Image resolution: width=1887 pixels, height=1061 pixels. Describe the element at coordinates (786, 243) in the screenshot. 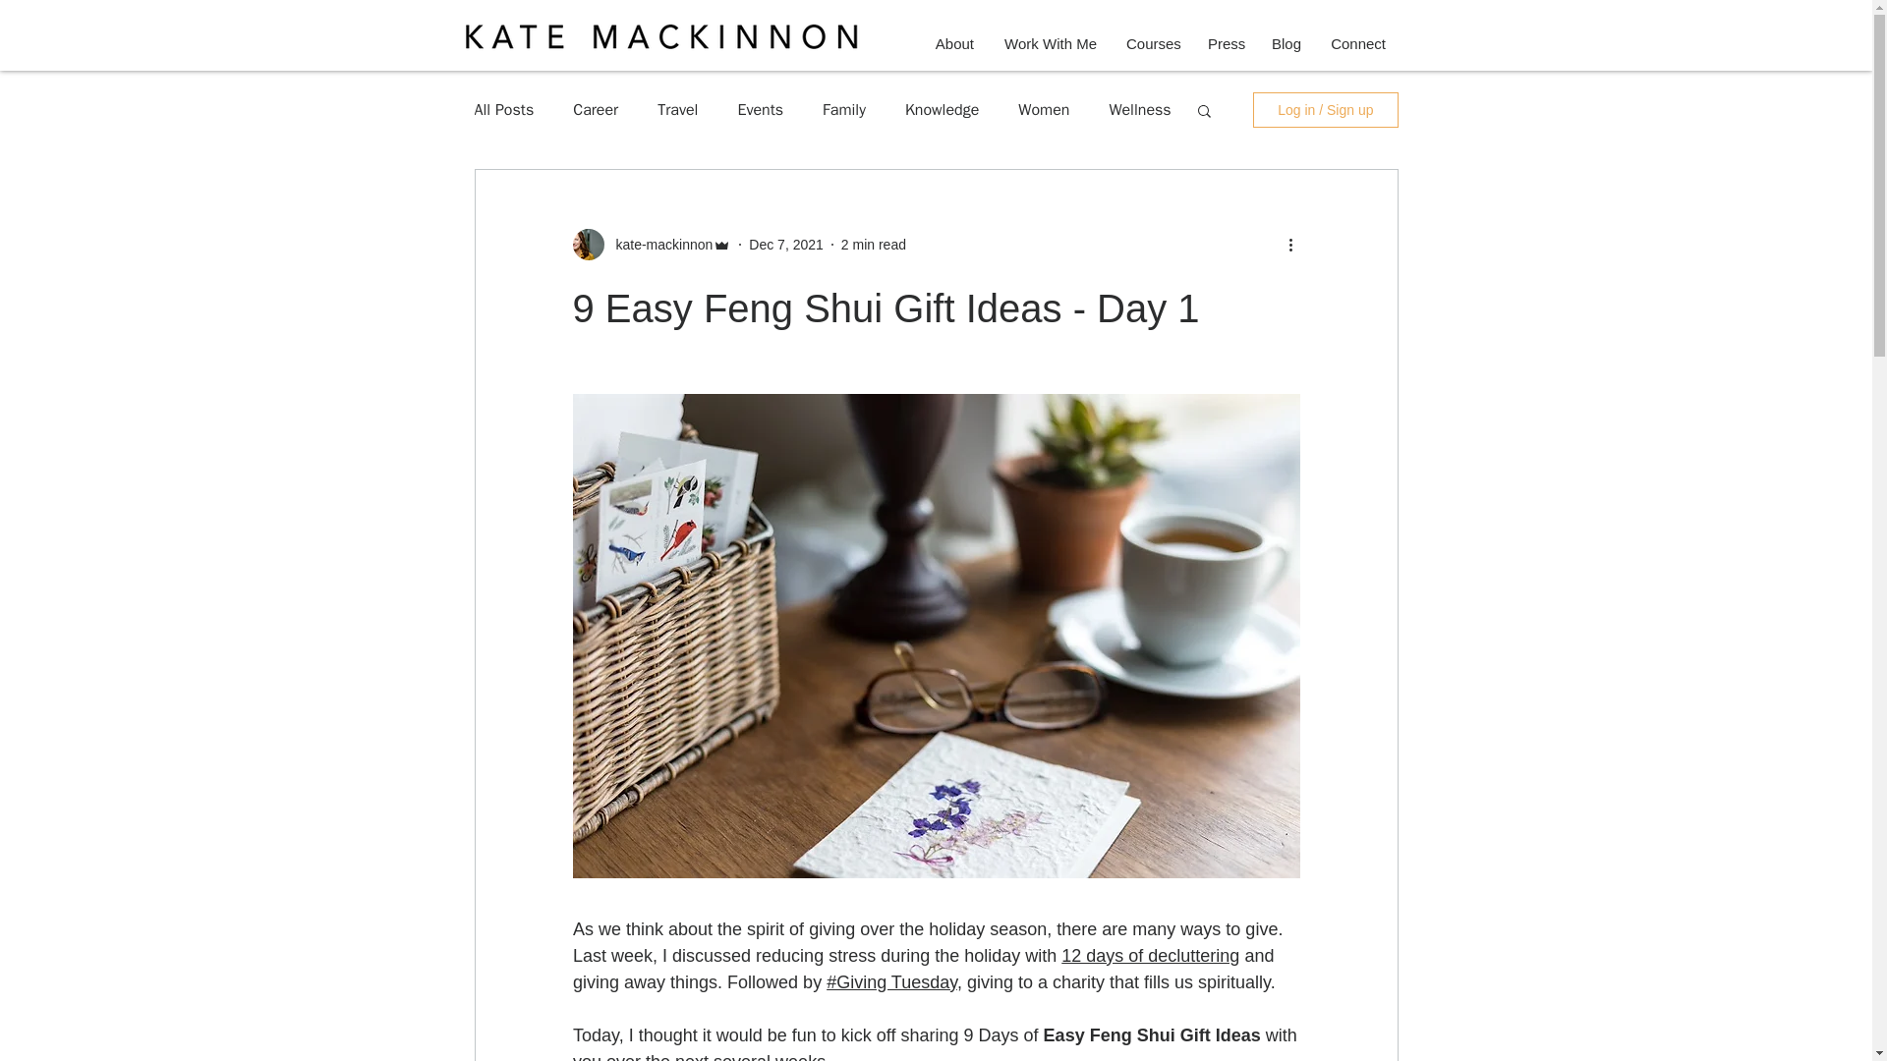

I see `Dec 7, 2021` at that location.